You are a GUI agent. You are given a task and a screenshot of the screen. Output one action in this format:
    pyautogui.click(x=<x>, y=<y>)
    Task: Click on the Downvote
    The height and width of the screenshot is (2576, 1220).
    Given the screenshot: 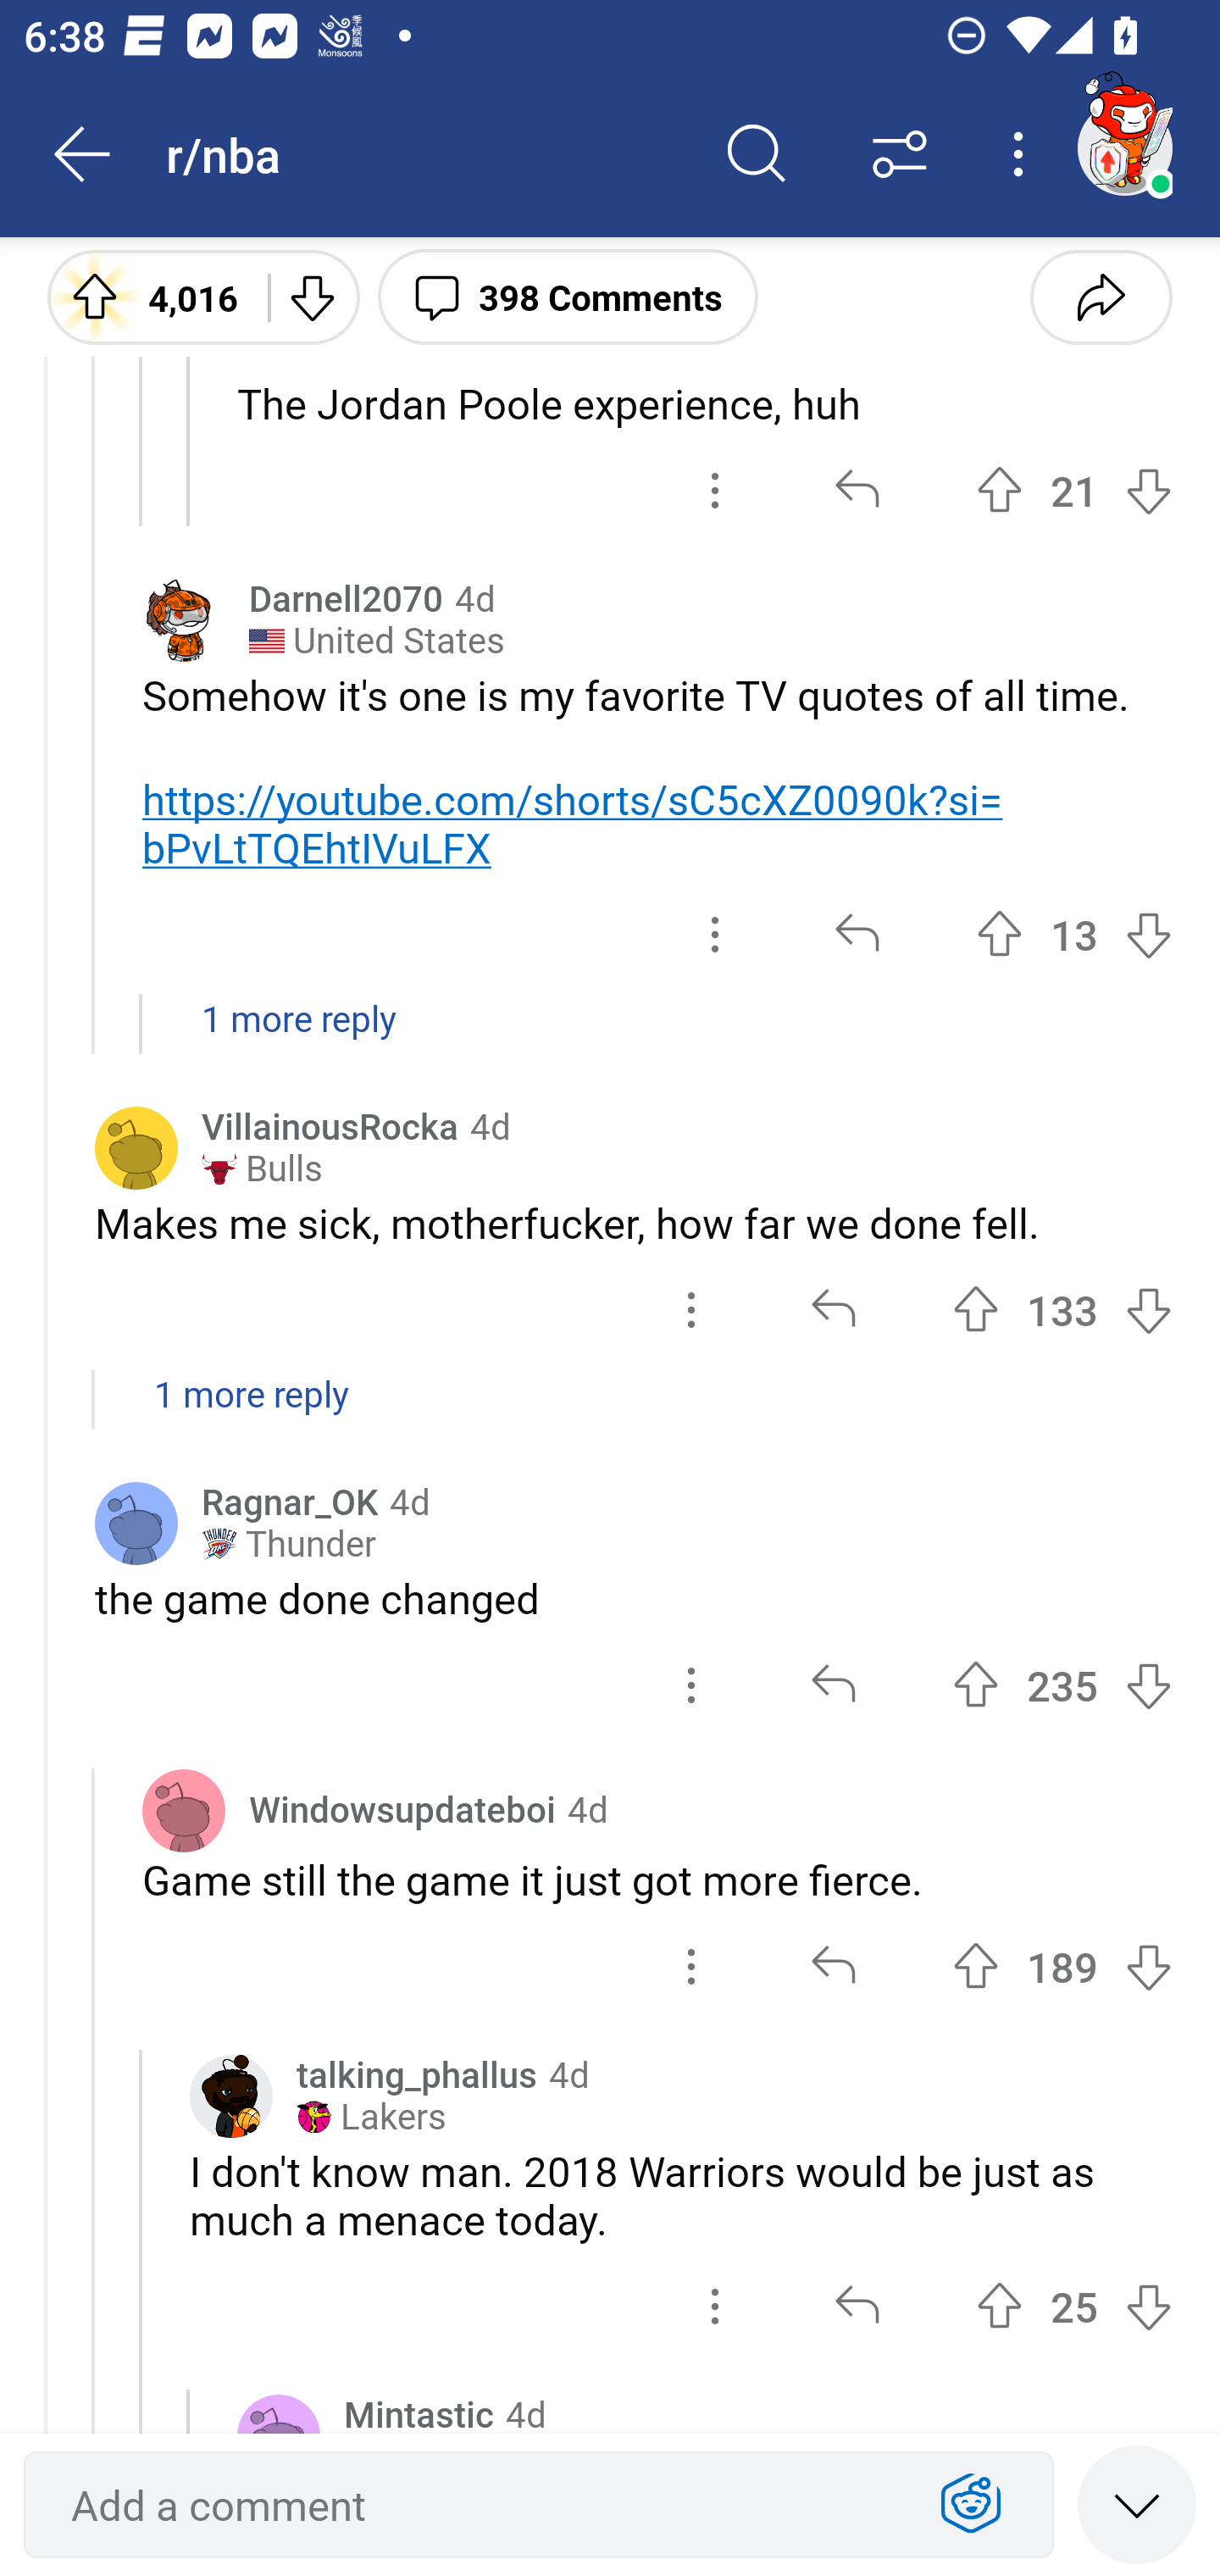 What is the action you would take?
    pyautogui.click(x=312, y=296)
    